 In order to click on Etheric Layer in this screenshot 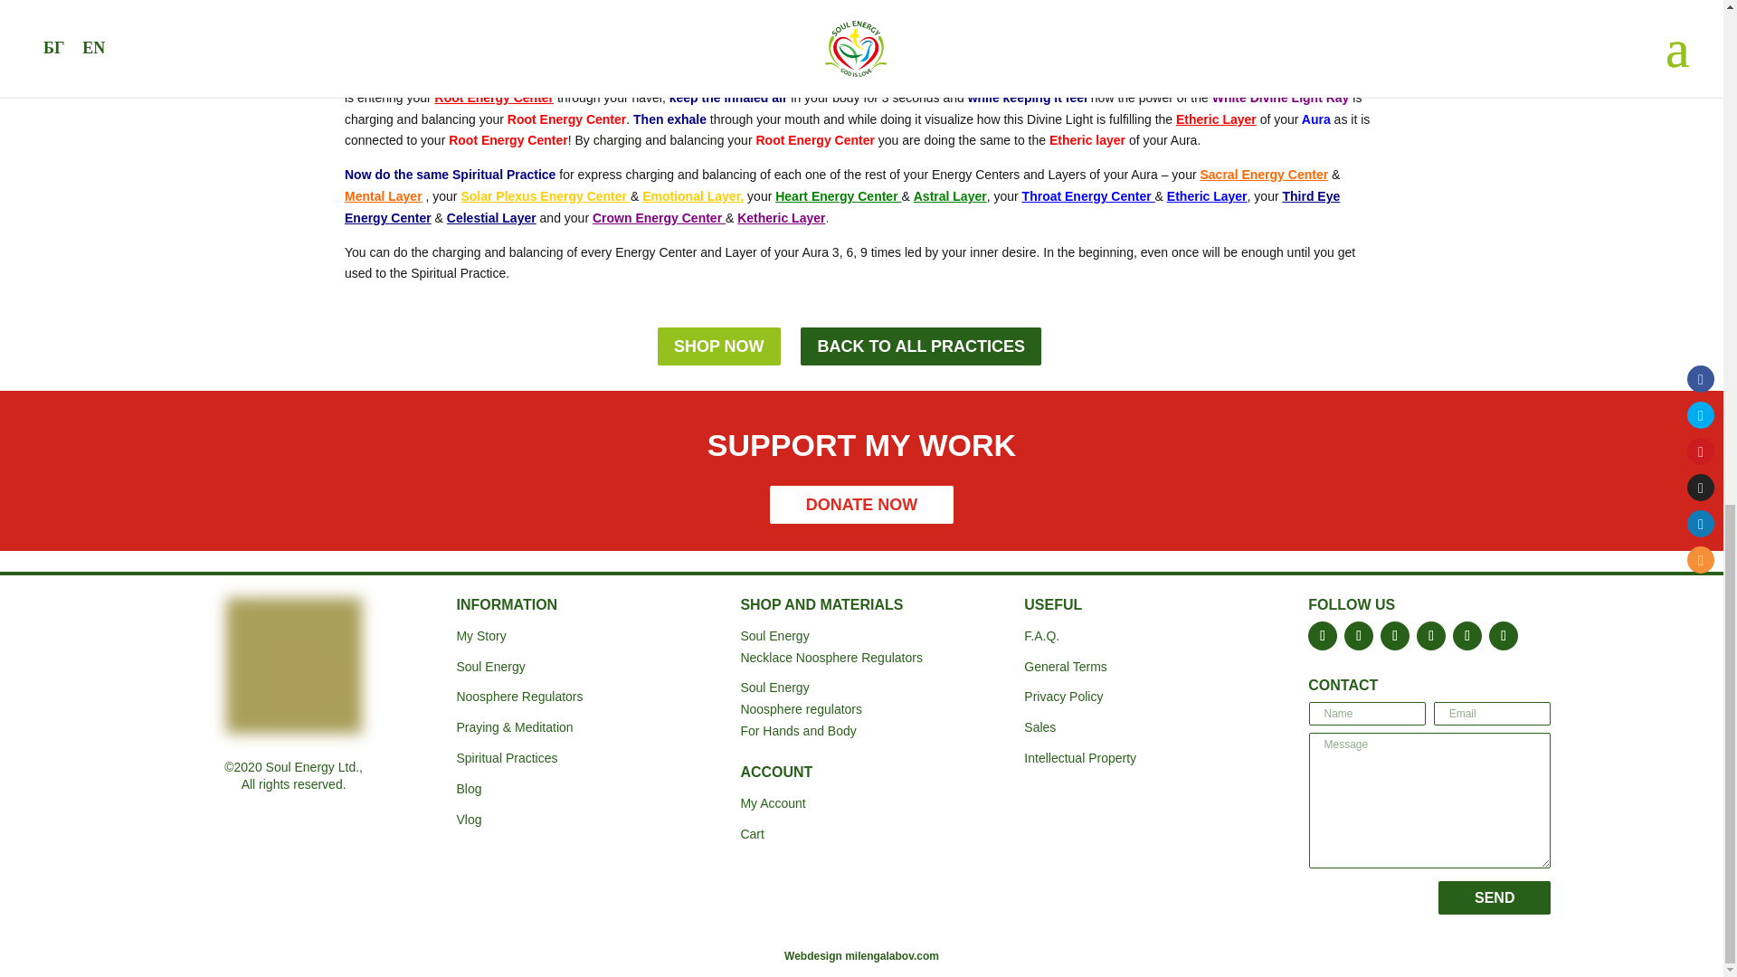, I will do `click(1207, 195)`.